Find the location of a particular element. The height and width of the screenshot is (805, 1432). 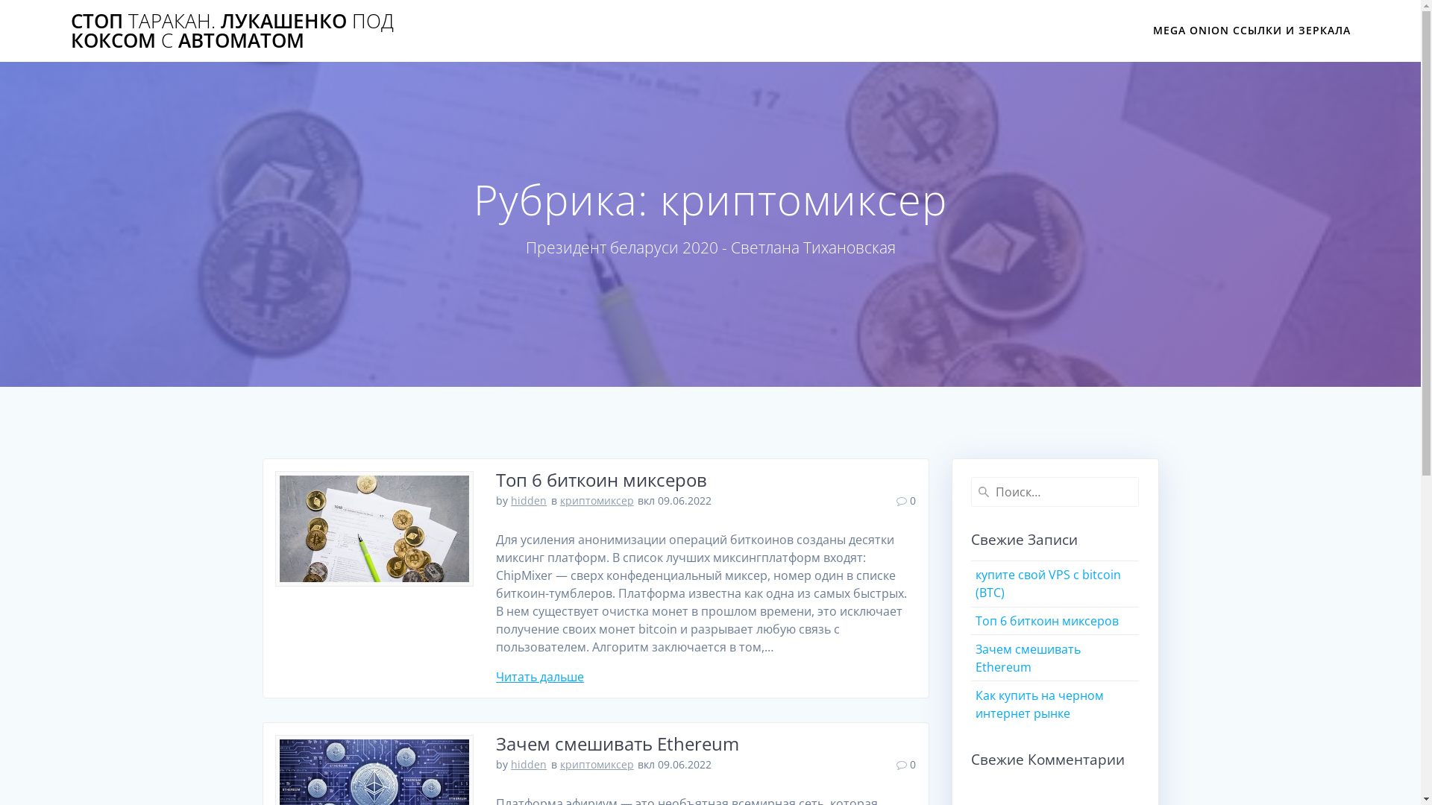

hidden is located at coordinates (529, 501).